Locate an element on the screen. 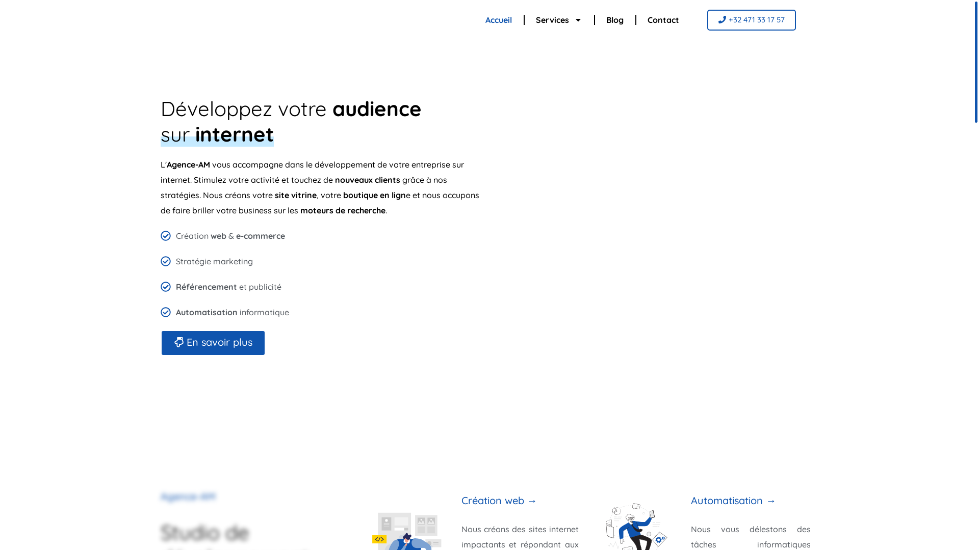  En savoir plus is located at coordinates (213, 343).